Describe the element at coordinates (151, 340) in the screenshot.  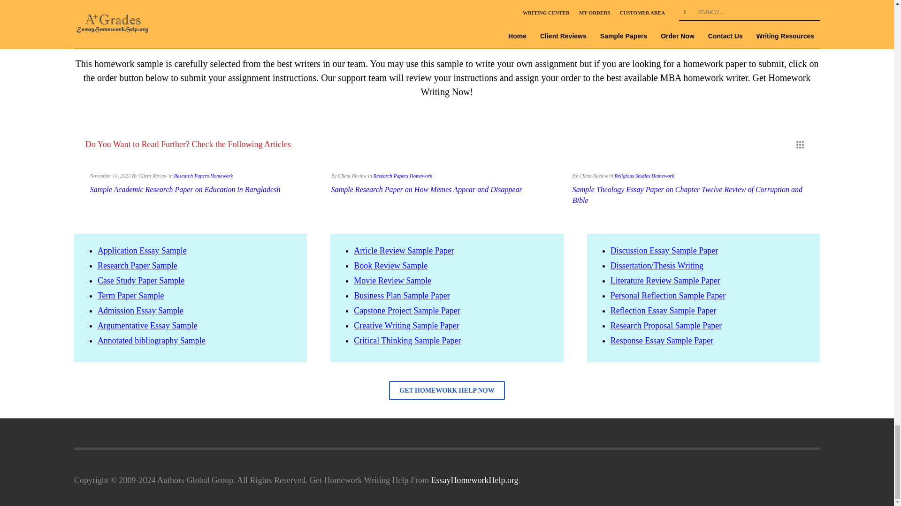
I see `Annotated bibliography Sample` at that location.